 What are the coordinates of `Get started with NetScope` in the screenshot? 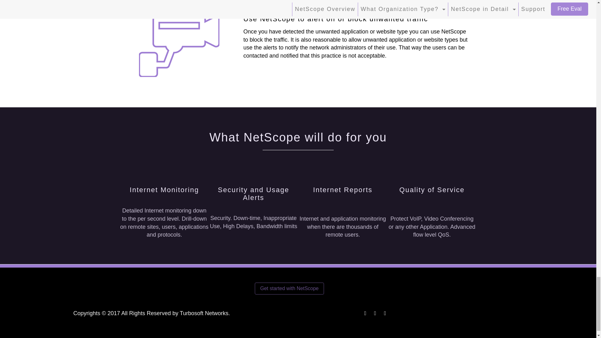 It's located at (289, 288).